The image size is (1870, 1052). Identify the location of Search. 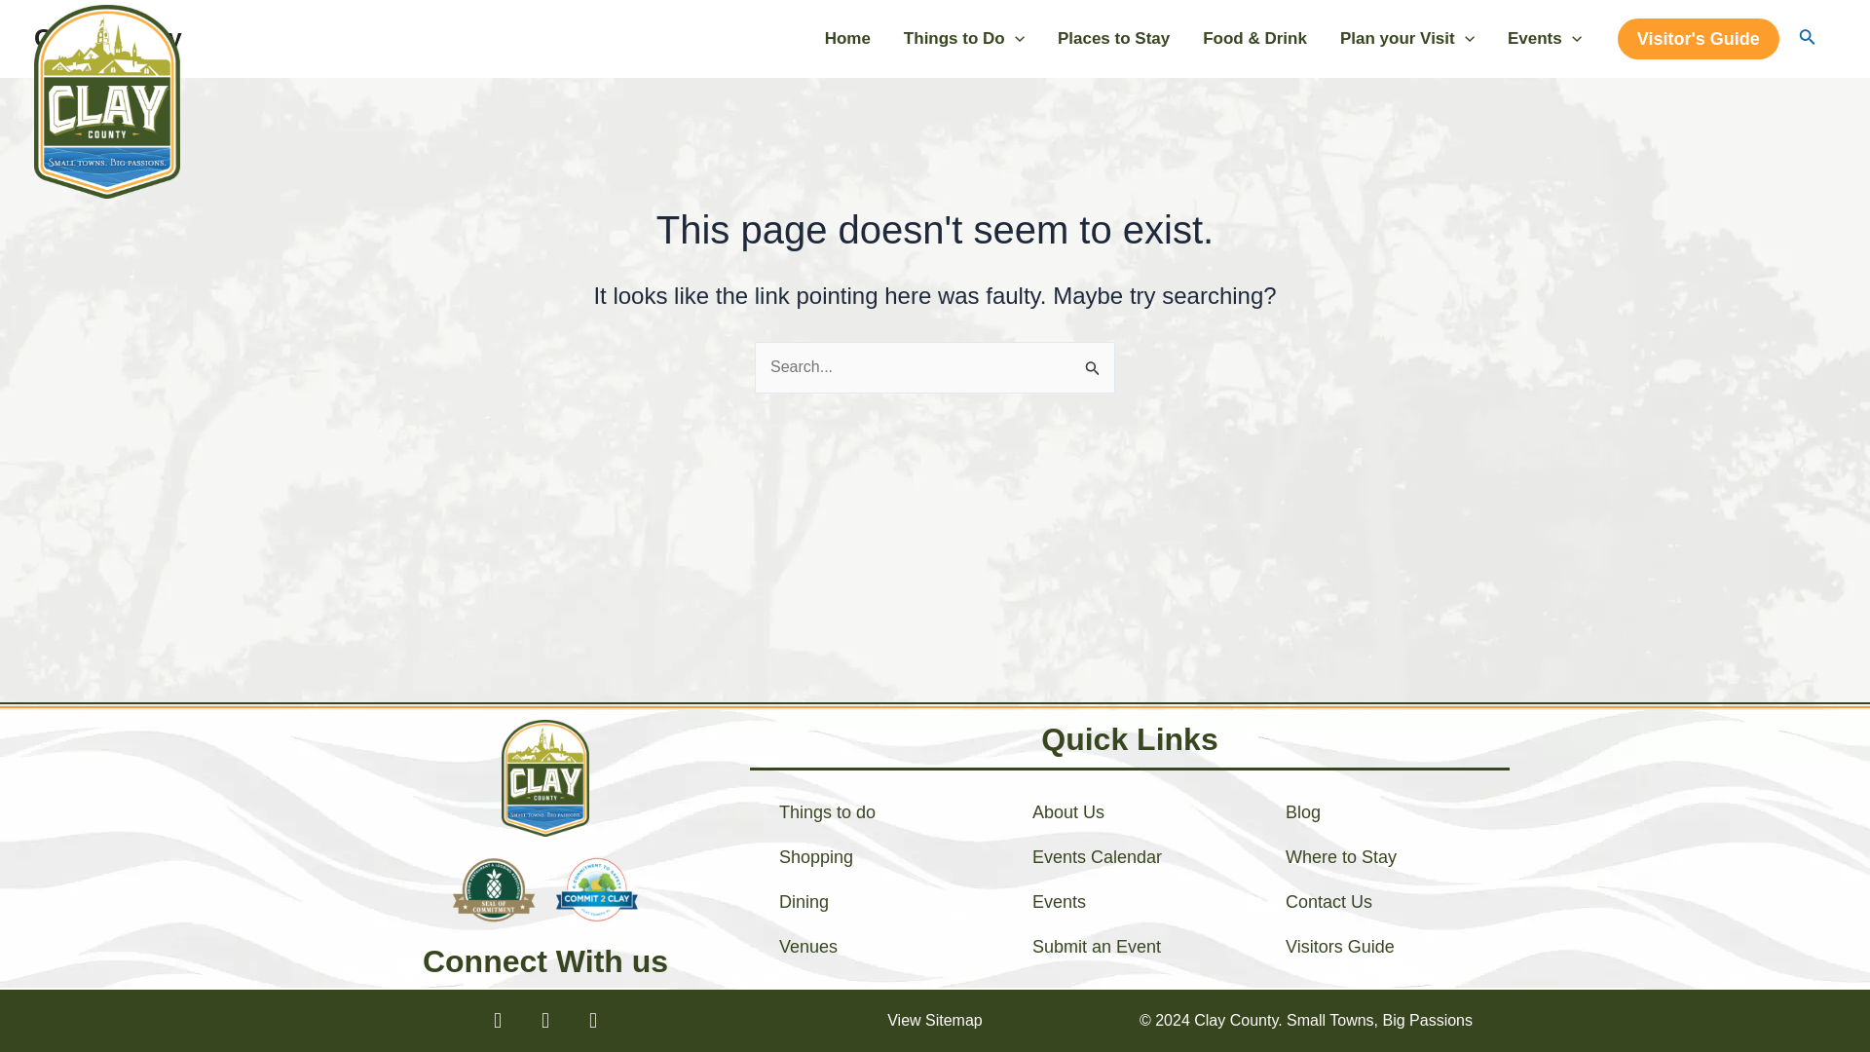
(1093, 362).